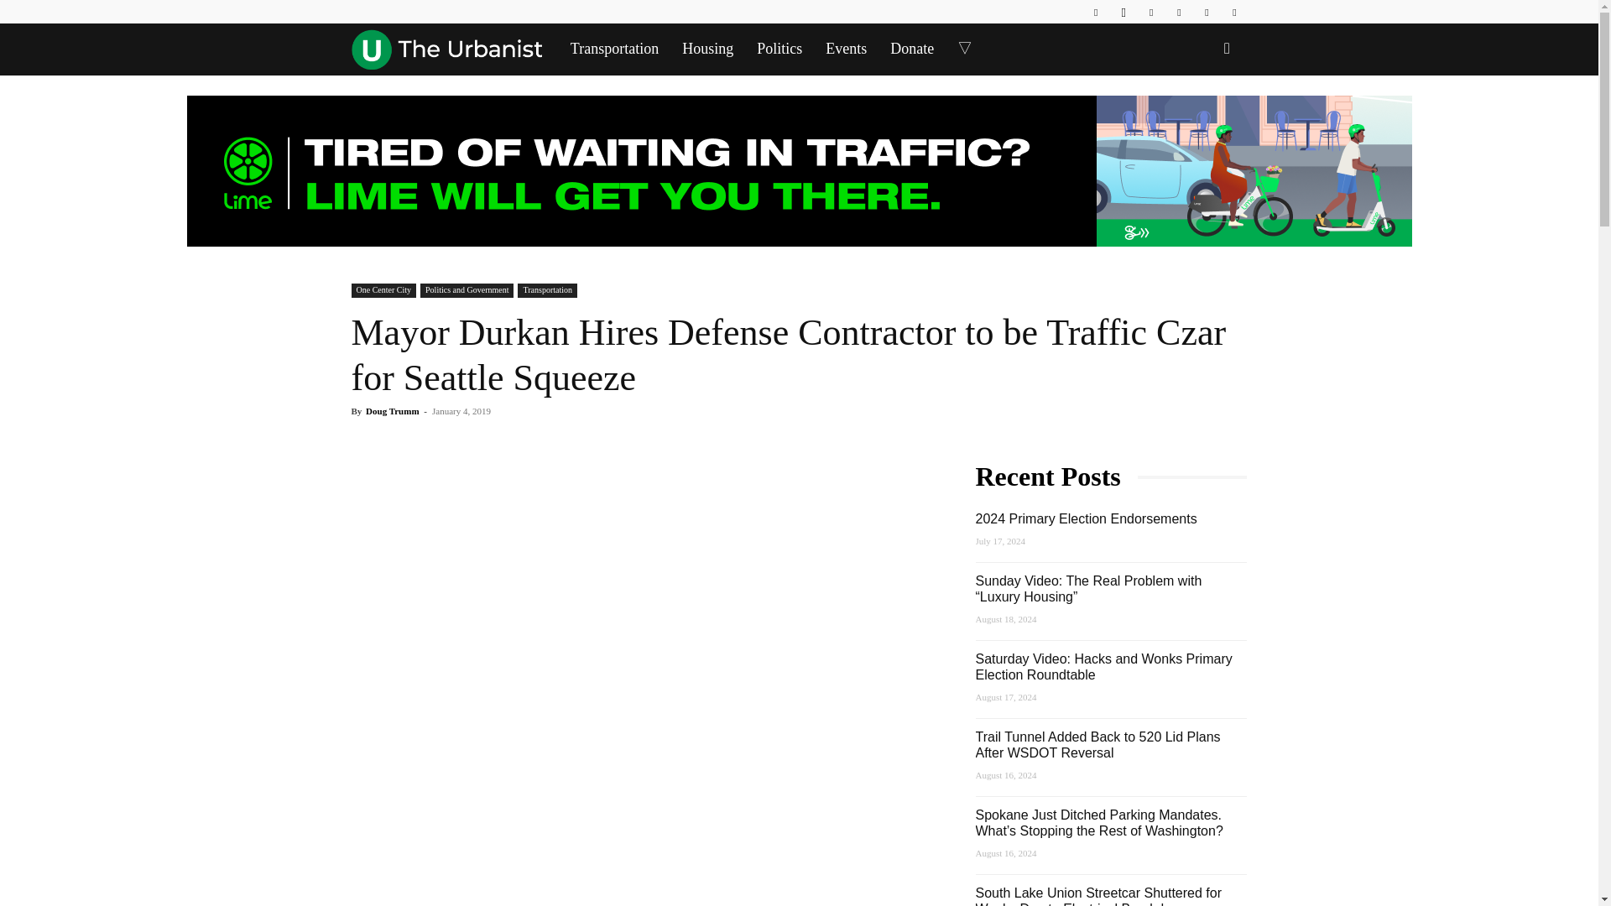 This screenshot has width=1611, height=906. Describe the element at coordinates (1095, 12) in the screenshot. I see `Facebook` at that location.